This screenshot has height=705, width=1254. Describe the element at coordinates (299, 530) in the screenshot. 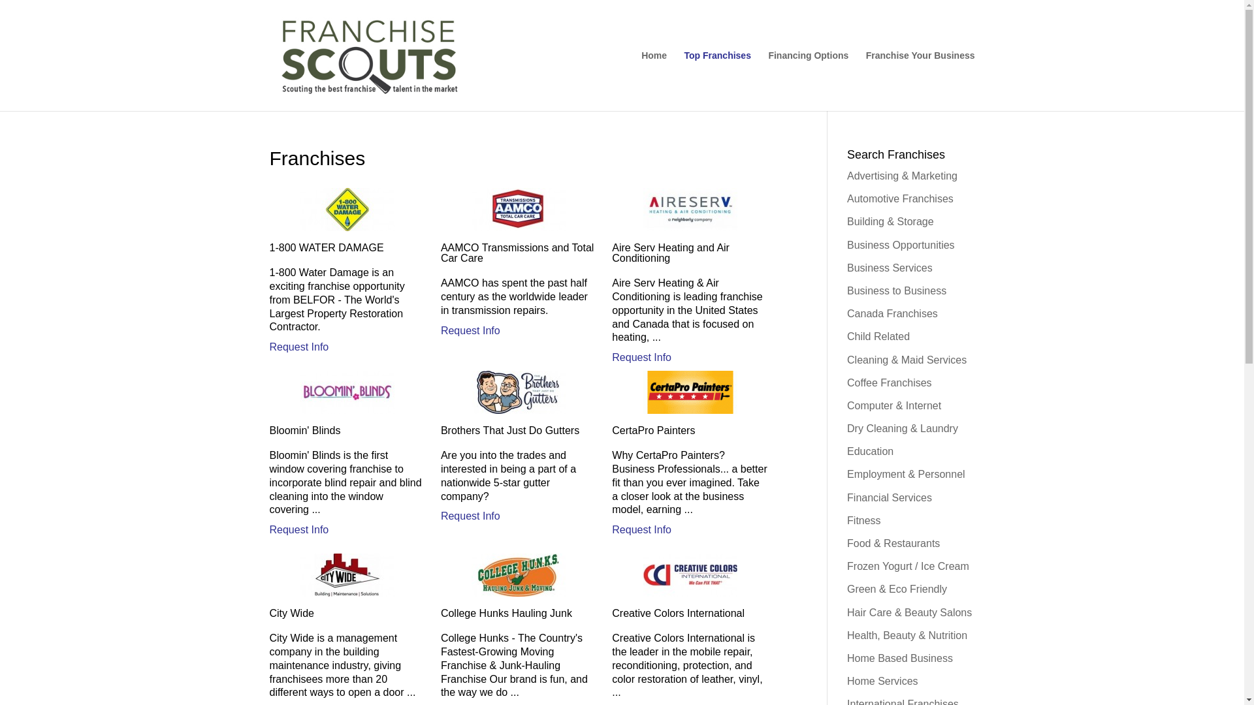

I see `Request Info` at that location.